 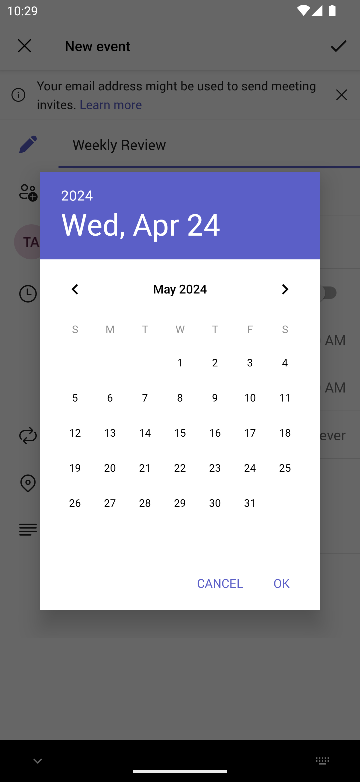 I want to click on 9 09 May 2024, so click(x=215, y=398).